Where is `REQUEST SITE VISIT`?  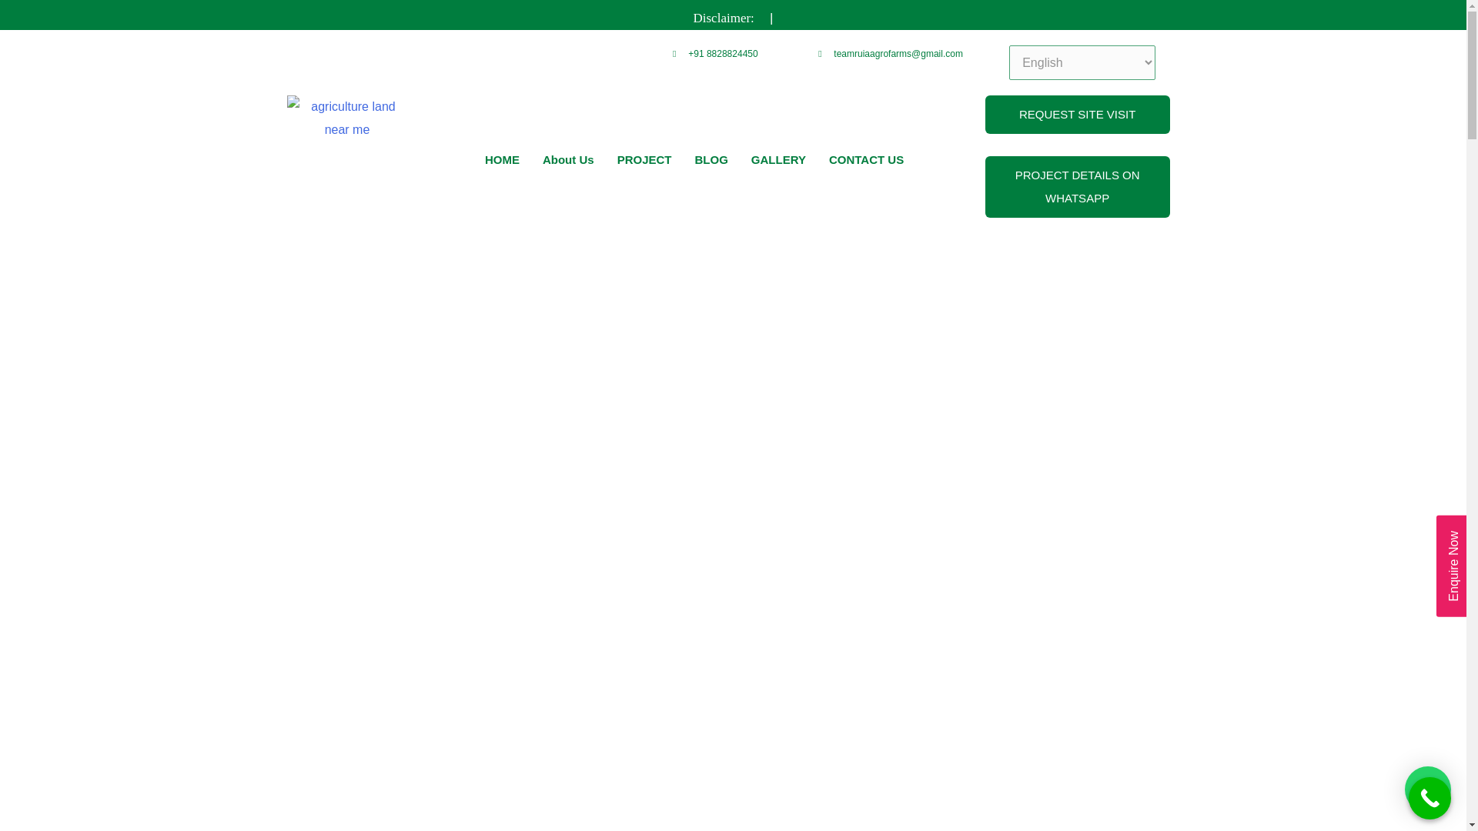 REQUEST SITE VISIT is located at coordinates (1078, 114).